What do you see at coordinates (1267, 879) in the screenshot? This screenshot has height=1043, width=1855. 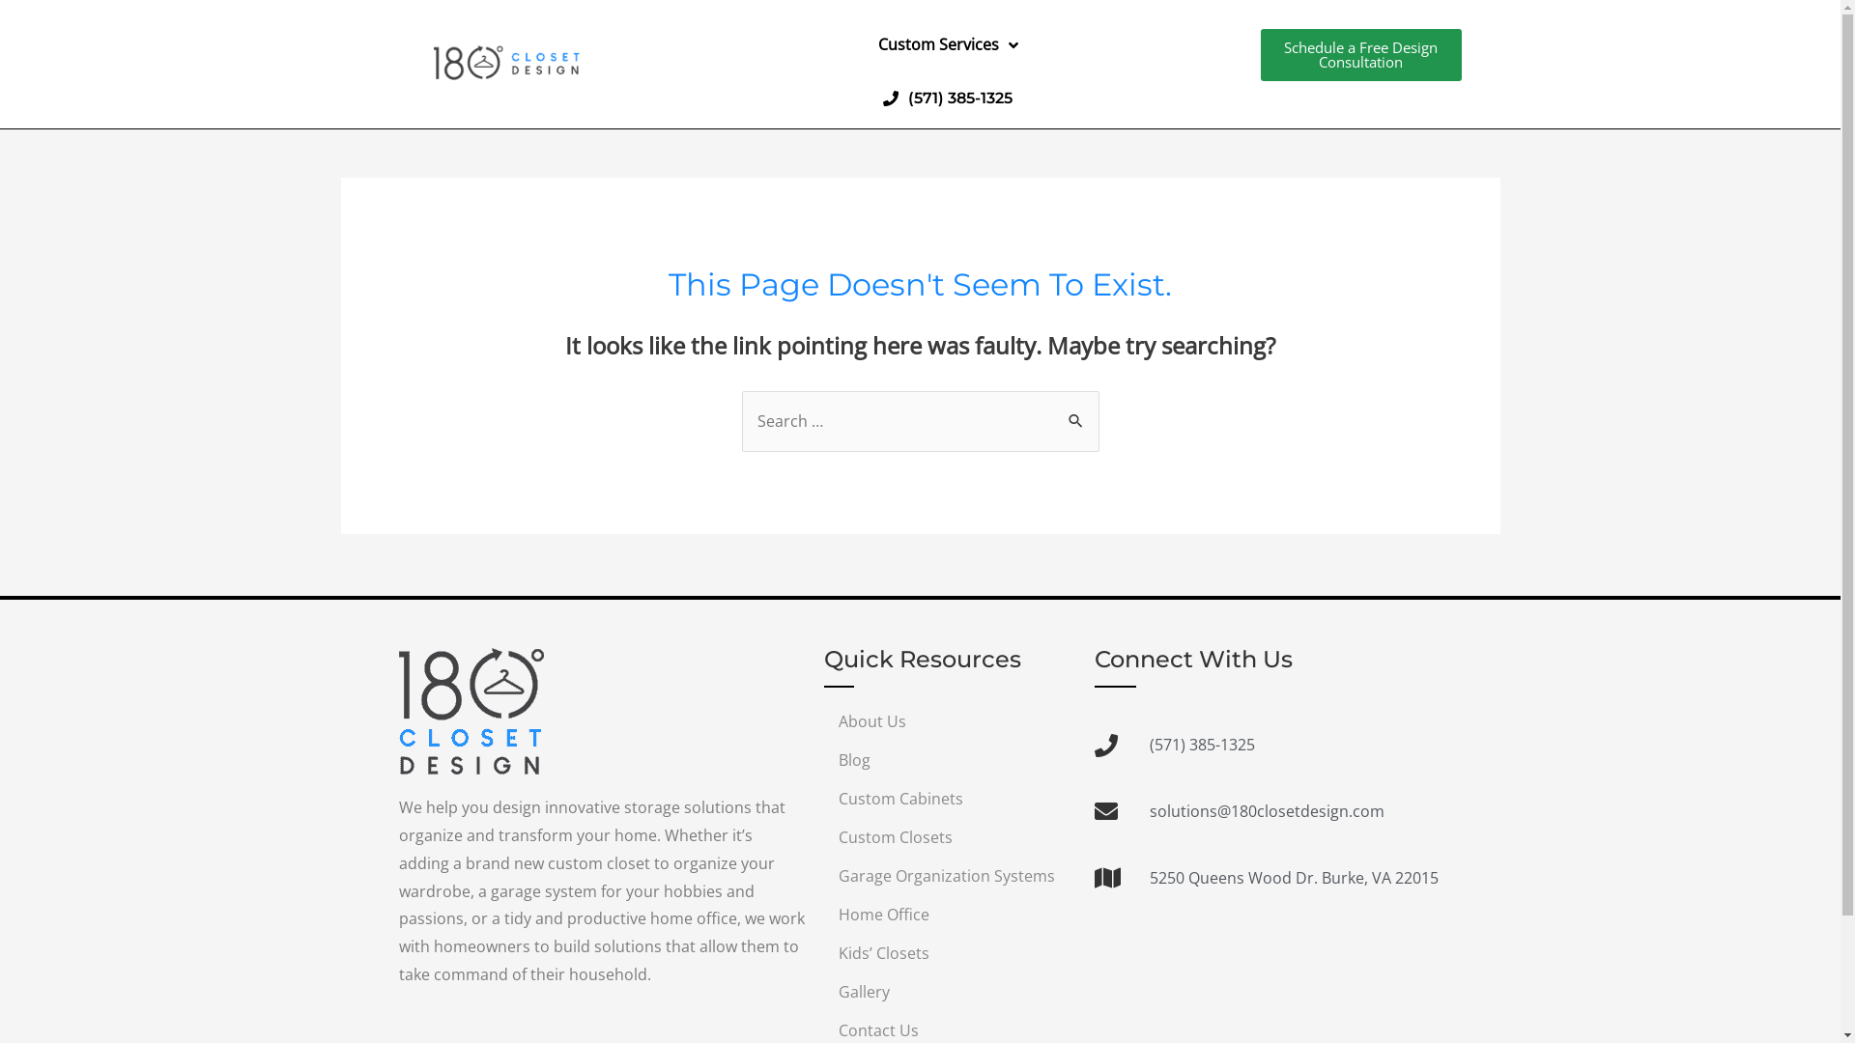 I see `5250 Queens Wood Dr. Burke, VA 22015` at bounding box center [1267, 879].